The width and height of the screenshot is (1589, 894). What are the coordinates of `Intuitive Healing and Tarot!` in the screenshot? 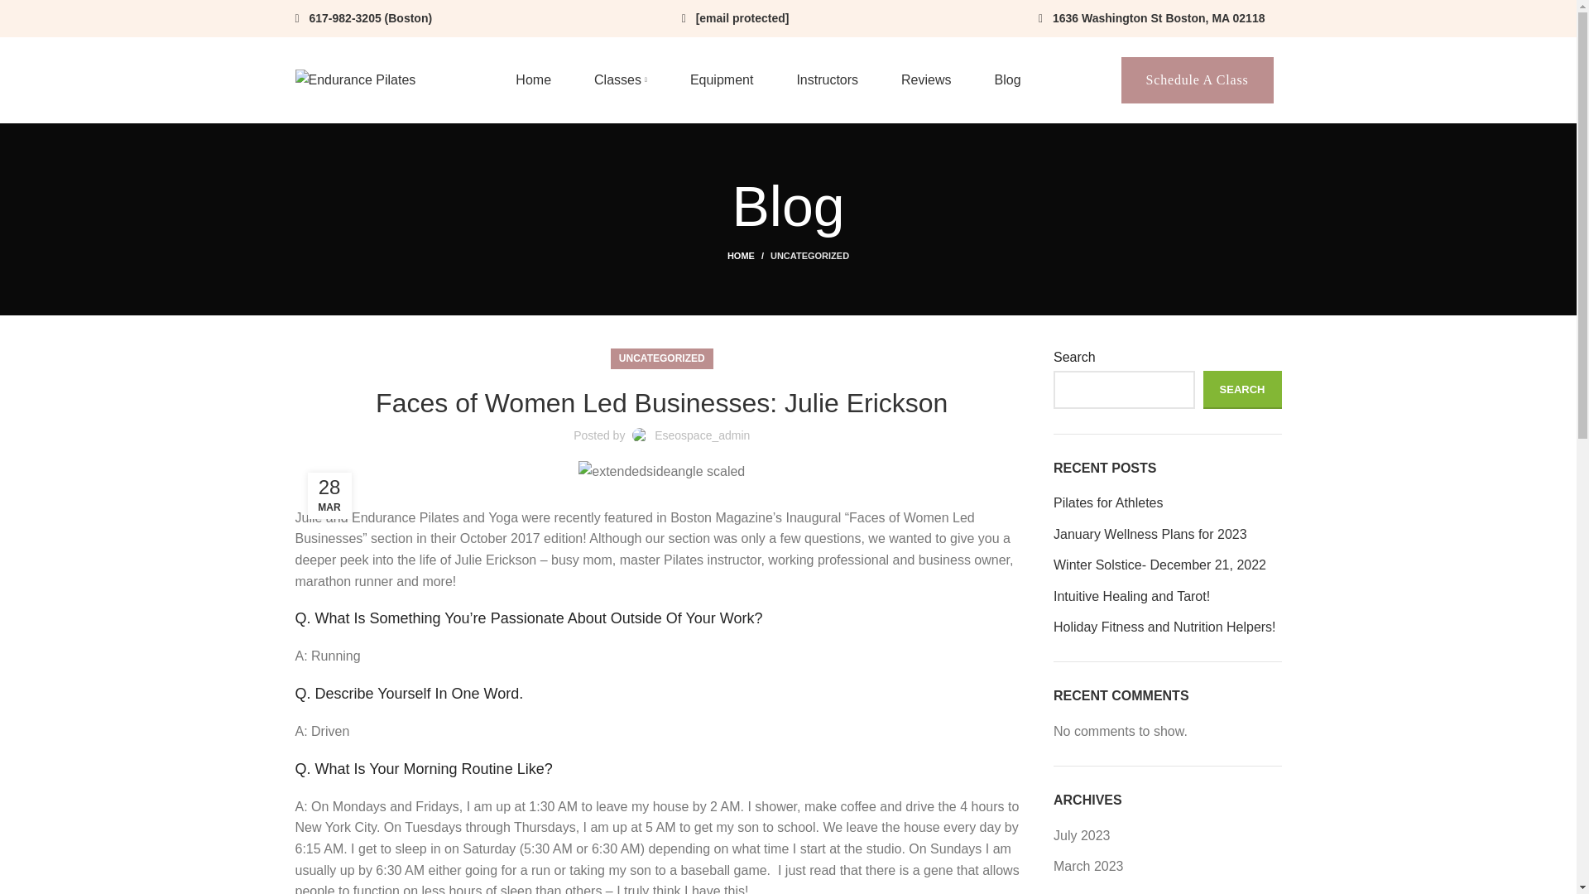 It's located at (1167, 596).